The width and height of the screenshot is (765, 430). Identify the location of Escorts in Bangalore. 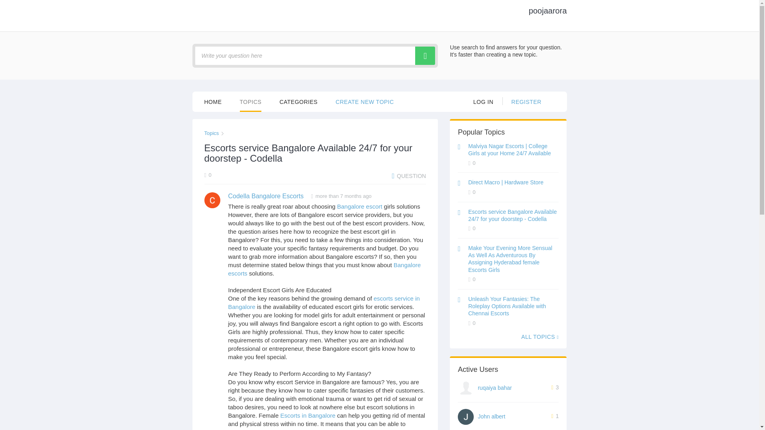
(307, 415).